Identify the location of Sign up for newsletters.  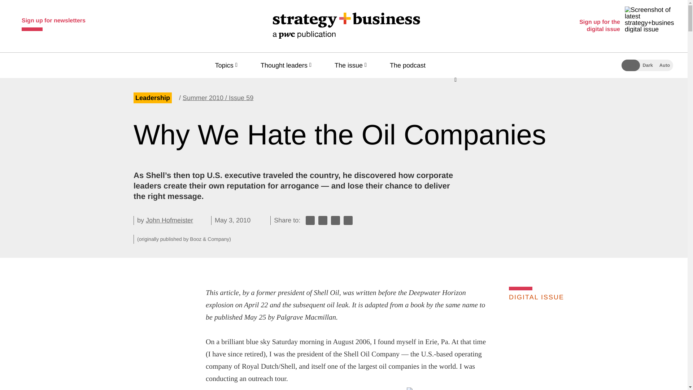
(53, 22).